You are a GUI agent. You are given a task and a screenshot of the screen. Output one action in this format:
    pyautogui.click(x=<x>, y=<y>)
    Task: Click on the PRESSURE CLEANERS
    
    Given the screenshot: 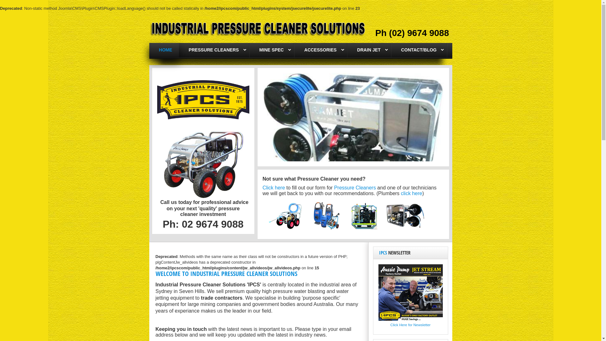 What is the action you would take?
    pyautogui.click(x=214, y=50)
    